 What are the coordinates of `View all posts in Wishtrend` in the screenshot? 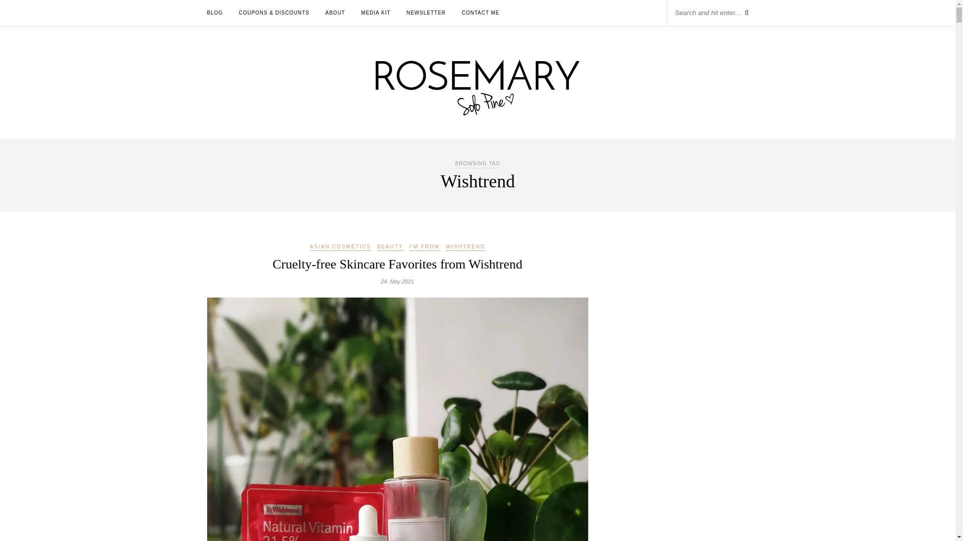 It's located at (465, 247).